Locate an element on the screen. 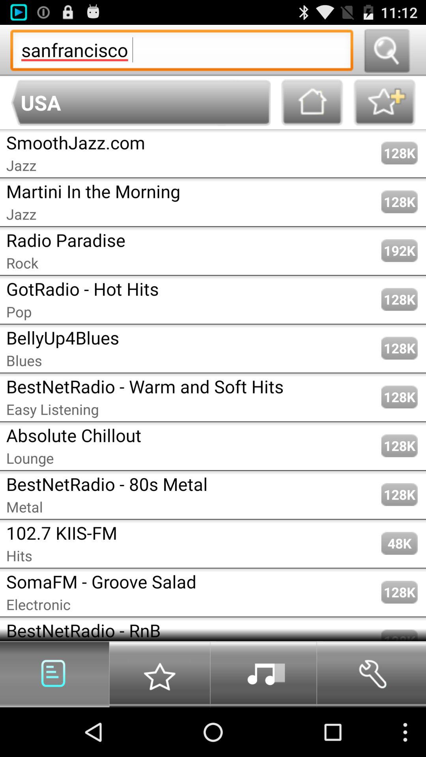 This screenshot has height=757, width=426. submit search is located at coordinates (387, 50).